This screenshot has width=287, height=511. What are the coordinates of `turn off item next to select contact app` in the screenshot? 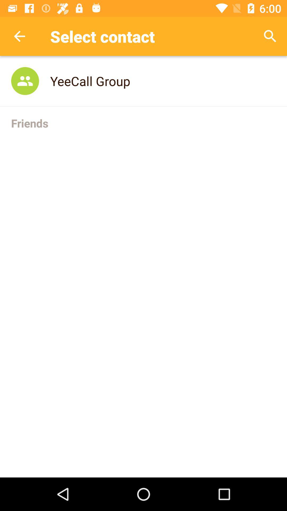 It's located at (19, 36).